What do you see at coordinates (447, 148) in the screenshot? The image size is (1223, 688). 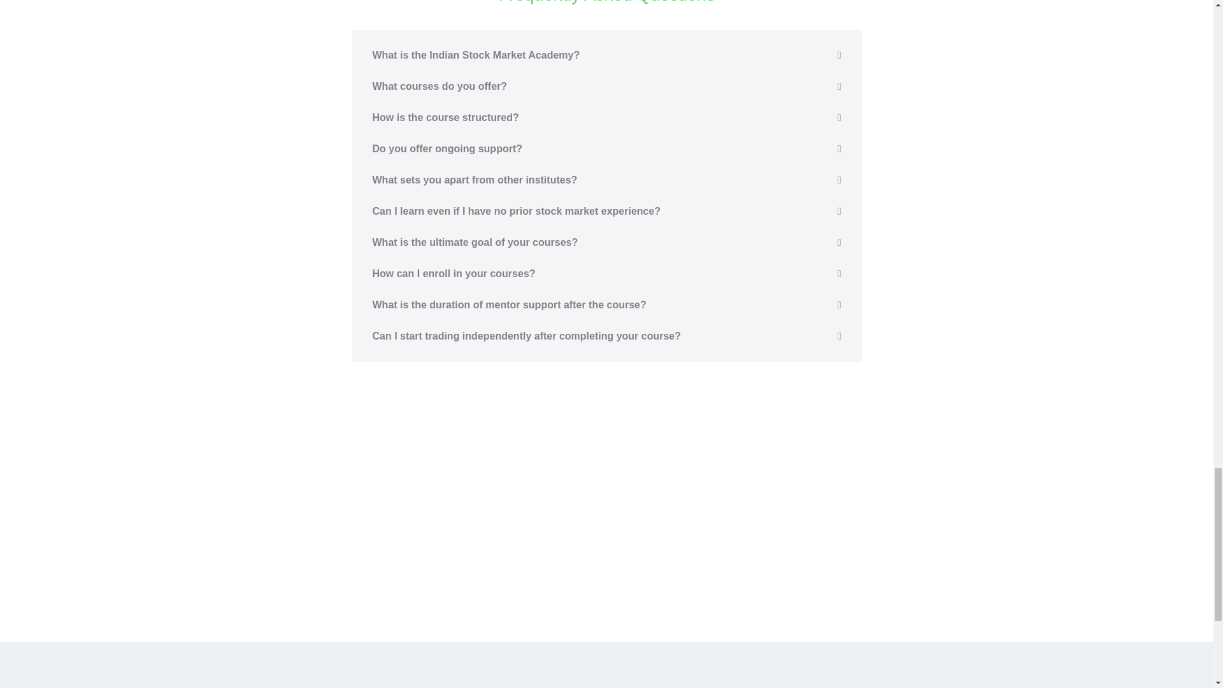 I see `Do you offer ongoing support?` at bounding box center [447, 148].